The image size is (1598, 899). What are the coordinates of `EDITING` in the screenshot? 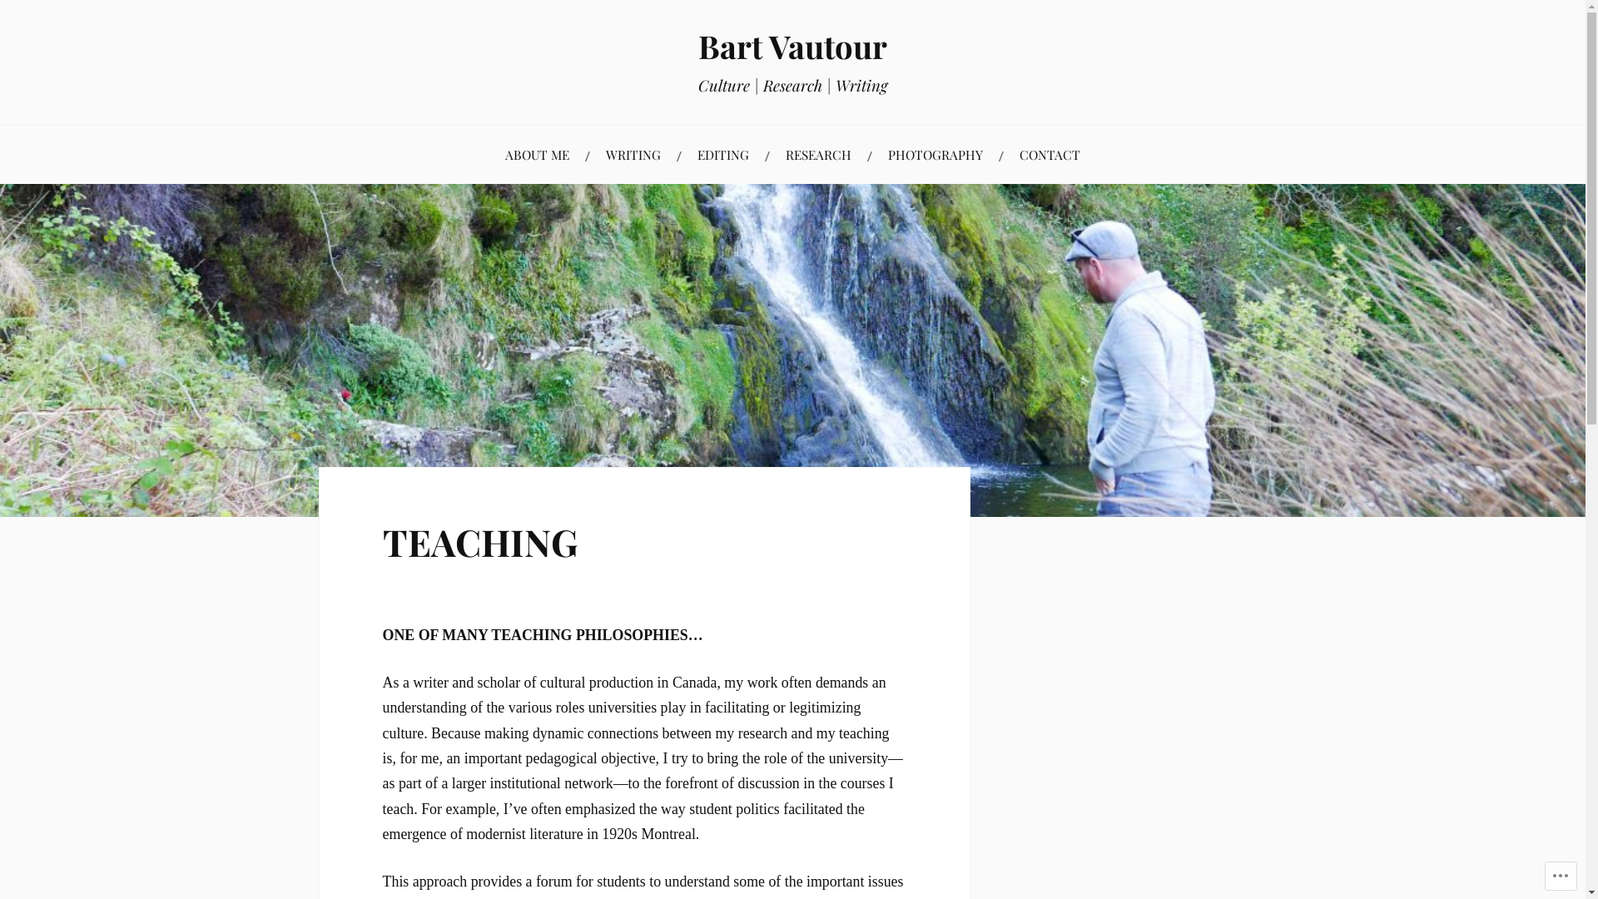 It's located at (723, 155).